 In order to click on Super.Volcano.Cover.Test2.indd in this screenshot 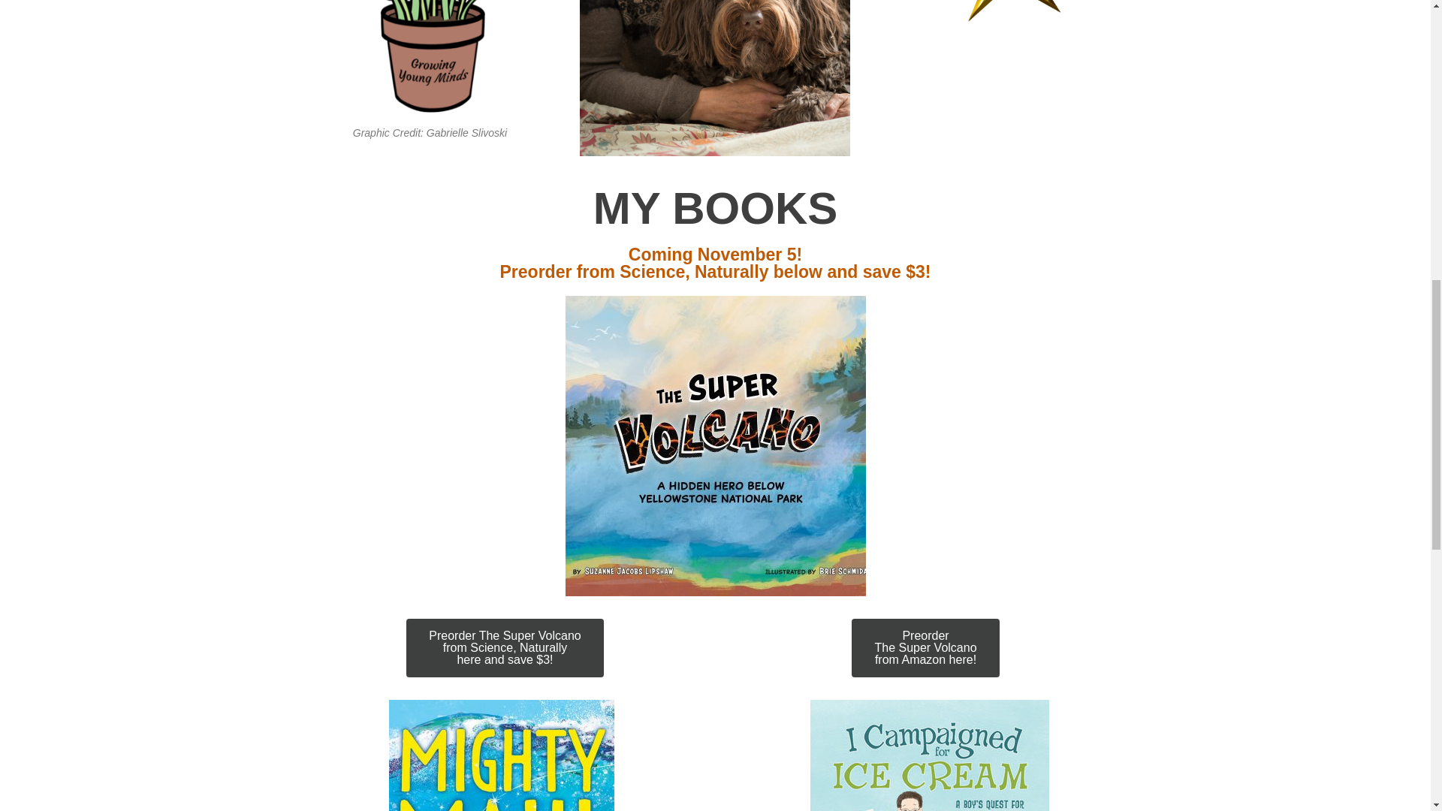, I will do `click(925, 647)`.